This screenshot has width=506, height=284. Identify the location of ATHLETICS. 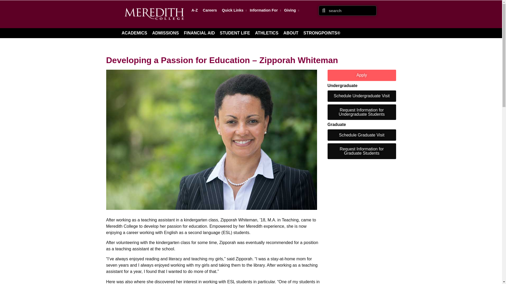
(267, 33).